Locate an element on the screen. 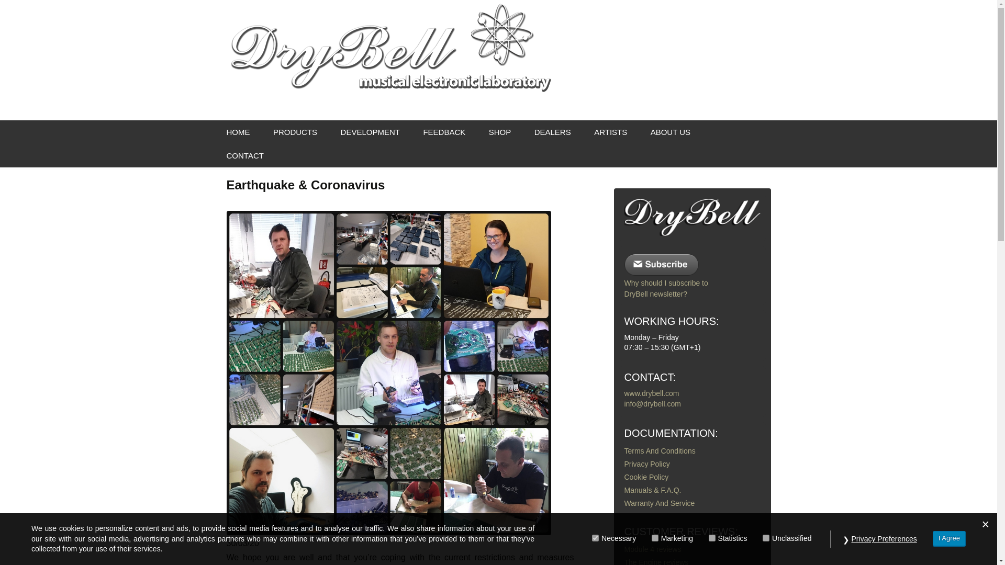 The image size is (1005, 565). FEEDBACK is located at coordinates (444, 132).